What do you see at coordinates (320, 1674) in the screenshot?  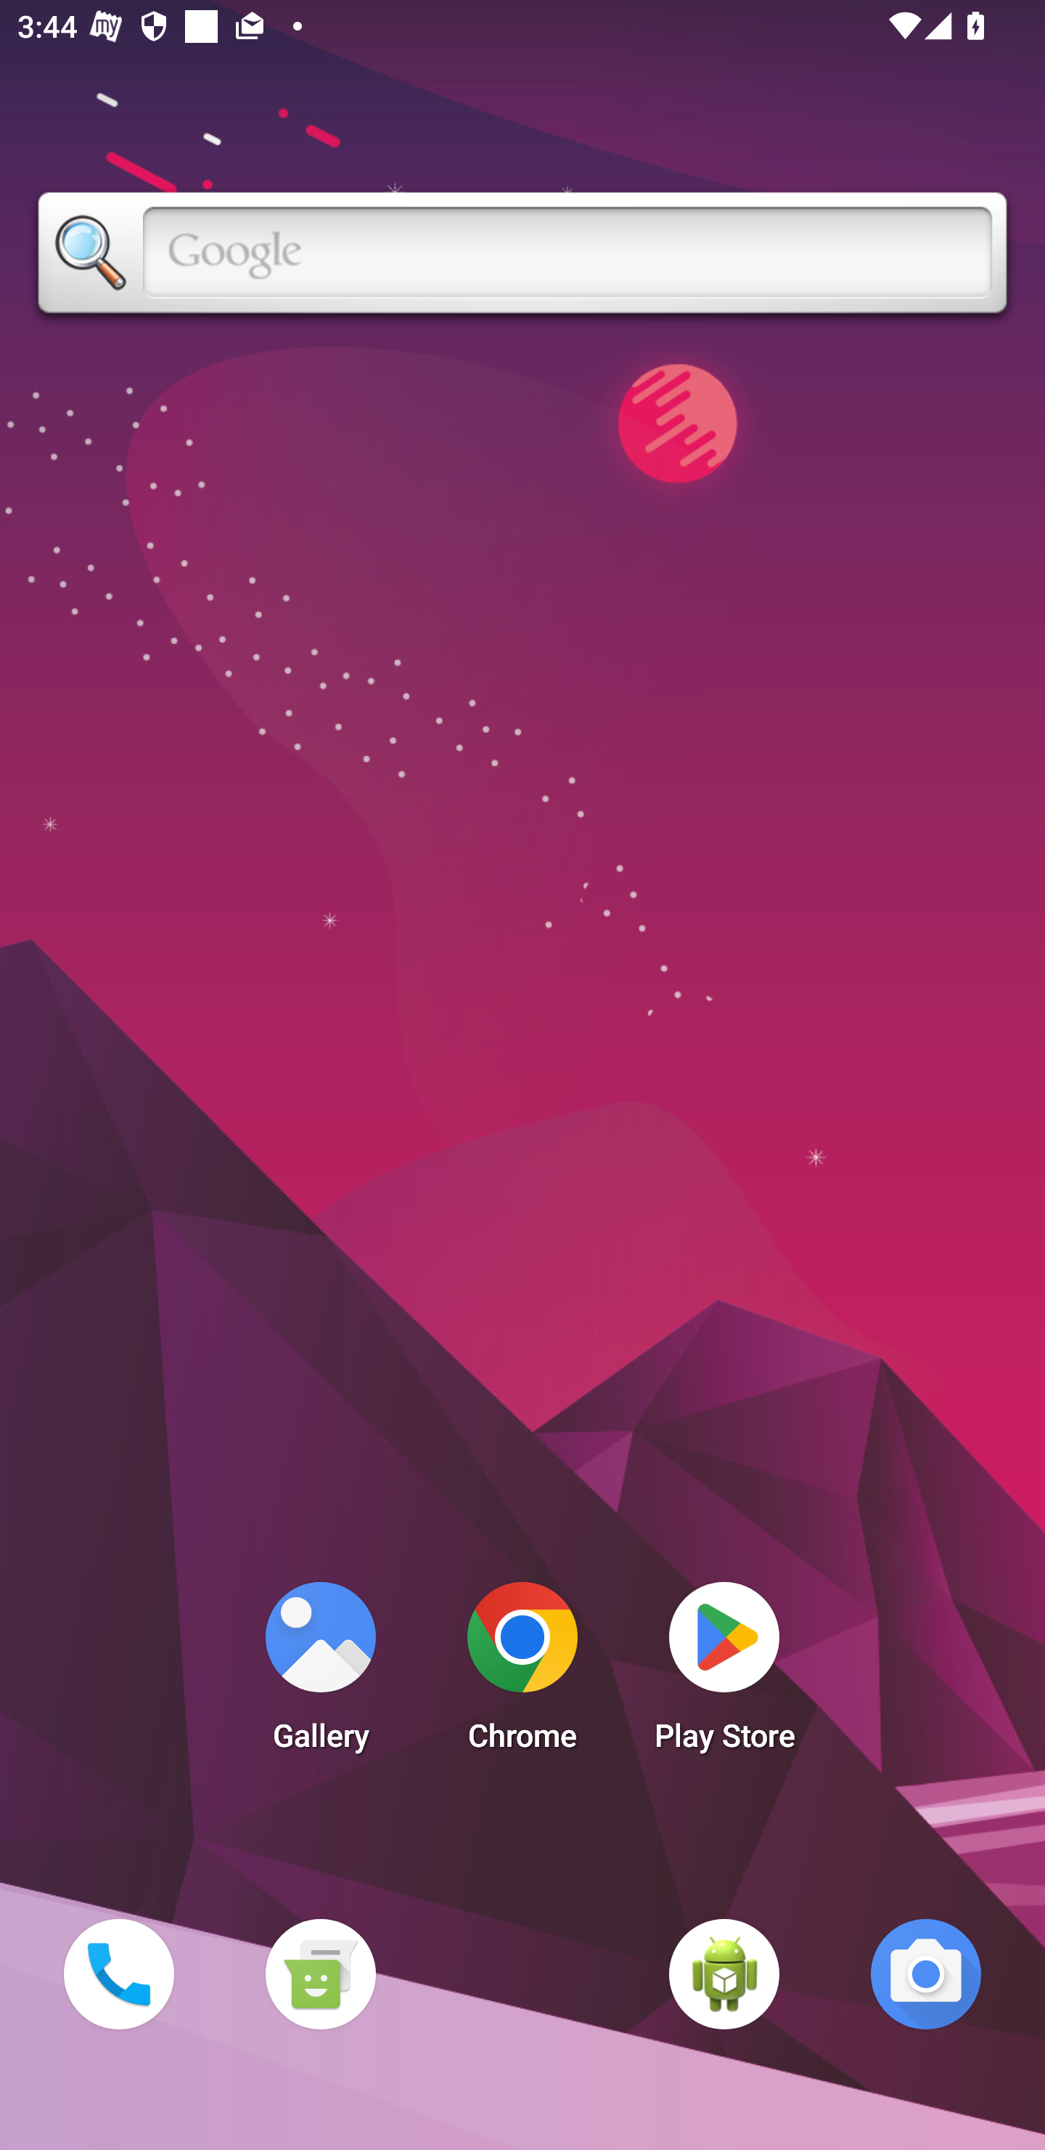 I see `Gallery` at bounding box center [320, 1674].